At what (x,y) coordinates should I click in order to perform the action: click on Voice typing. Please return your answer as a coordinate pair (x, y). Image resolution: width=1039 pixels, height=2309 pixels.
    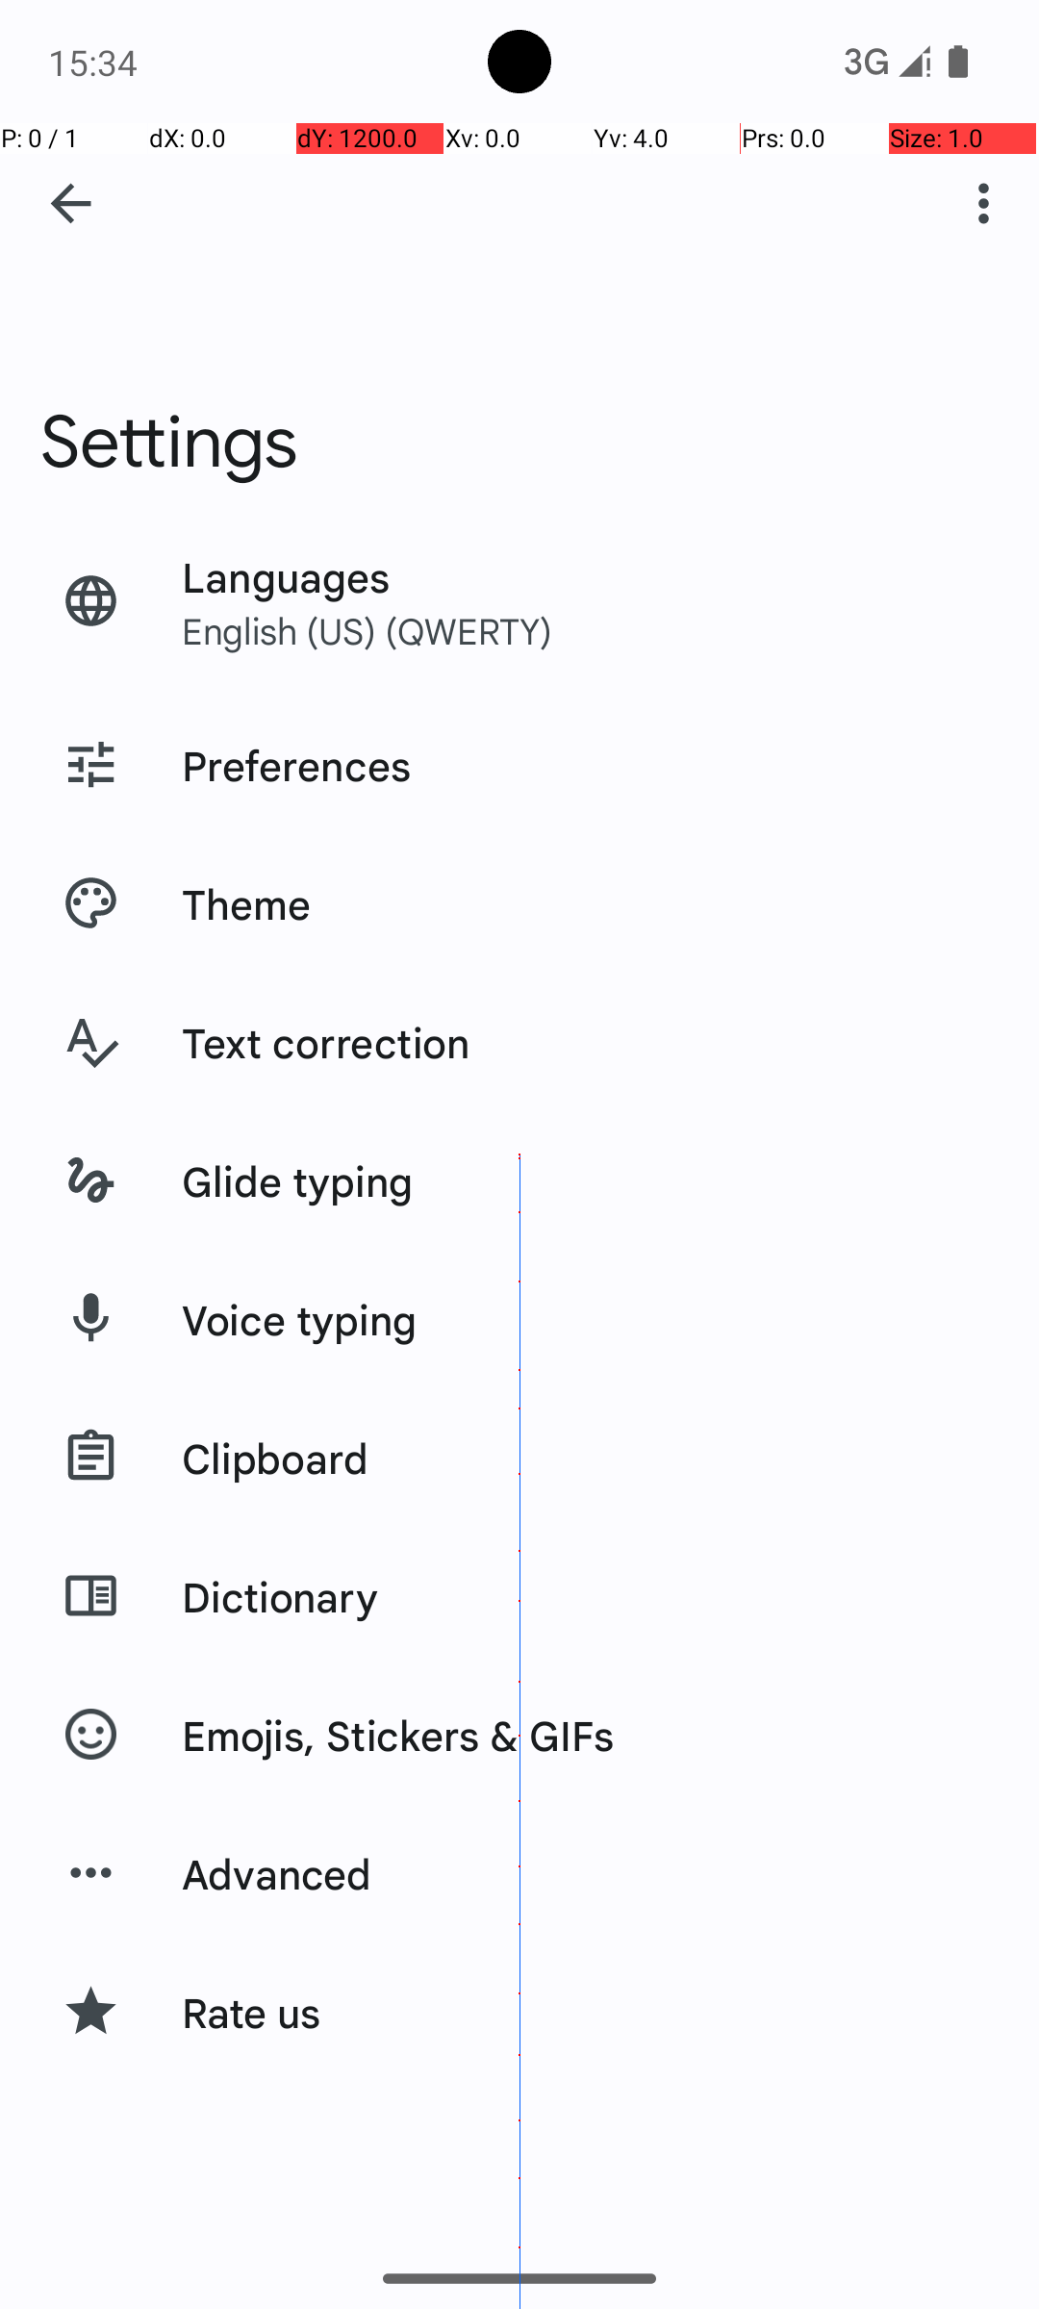
    Looking at the image, I should click on (300, 1319).